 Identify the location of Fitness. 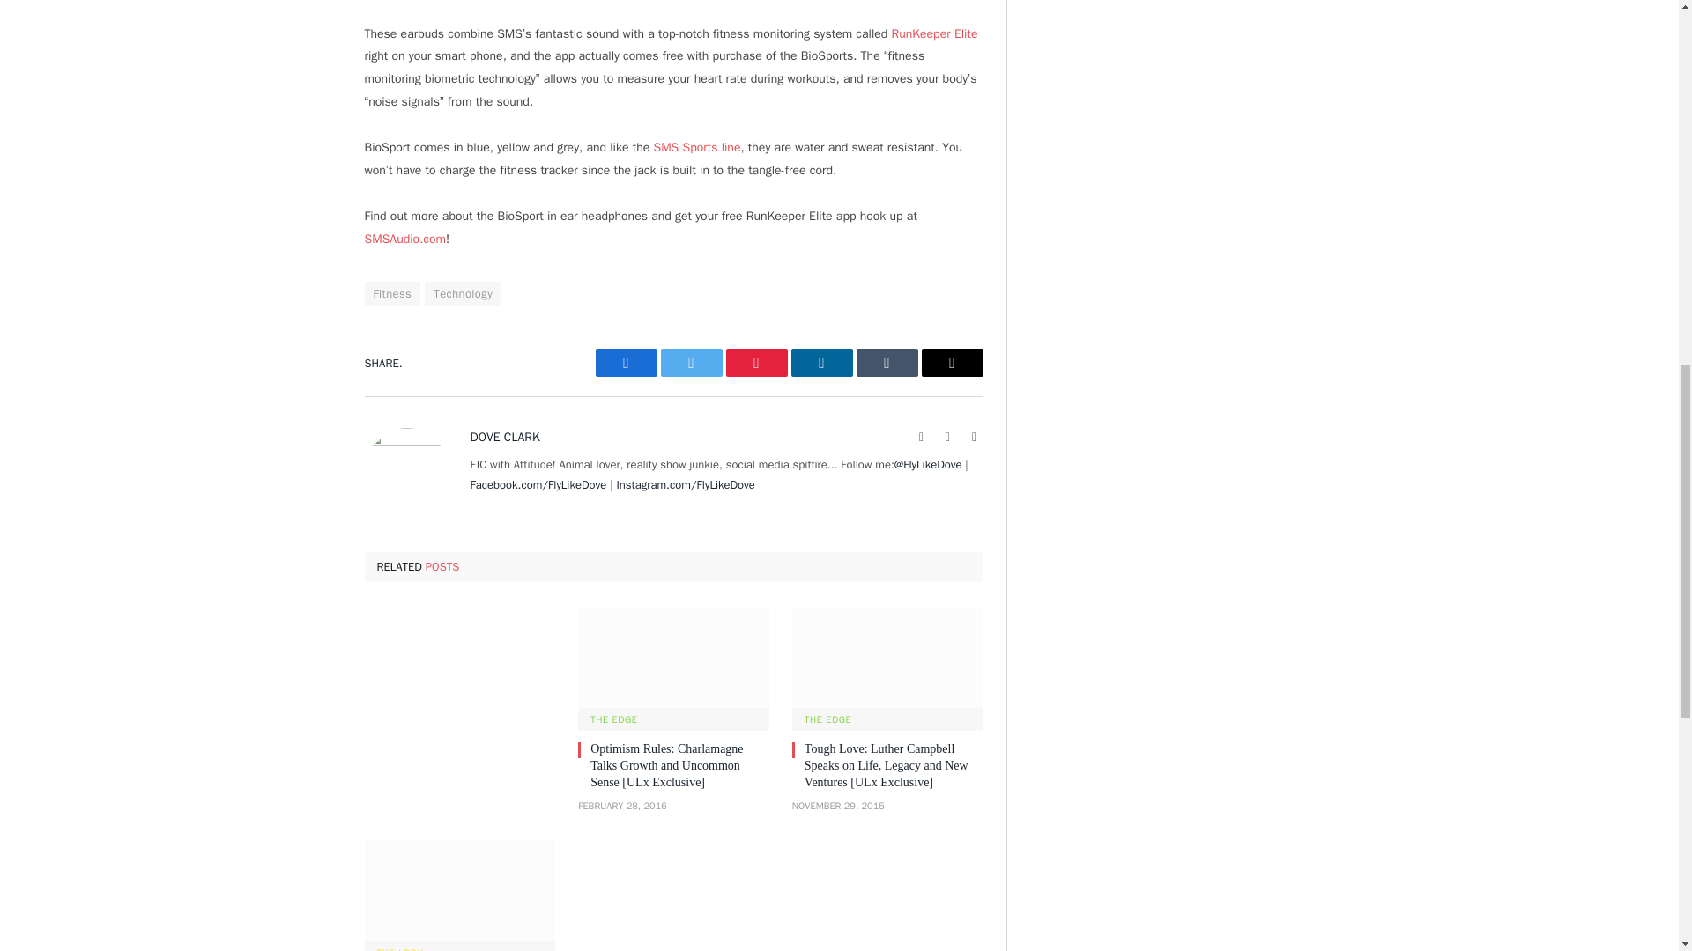
(393, 293).